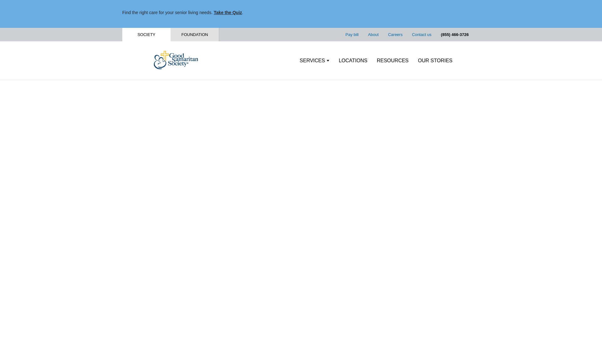  Describe the element at coordinates (194, 34) in the screenshot. I see `FOUNDATION` at that location.